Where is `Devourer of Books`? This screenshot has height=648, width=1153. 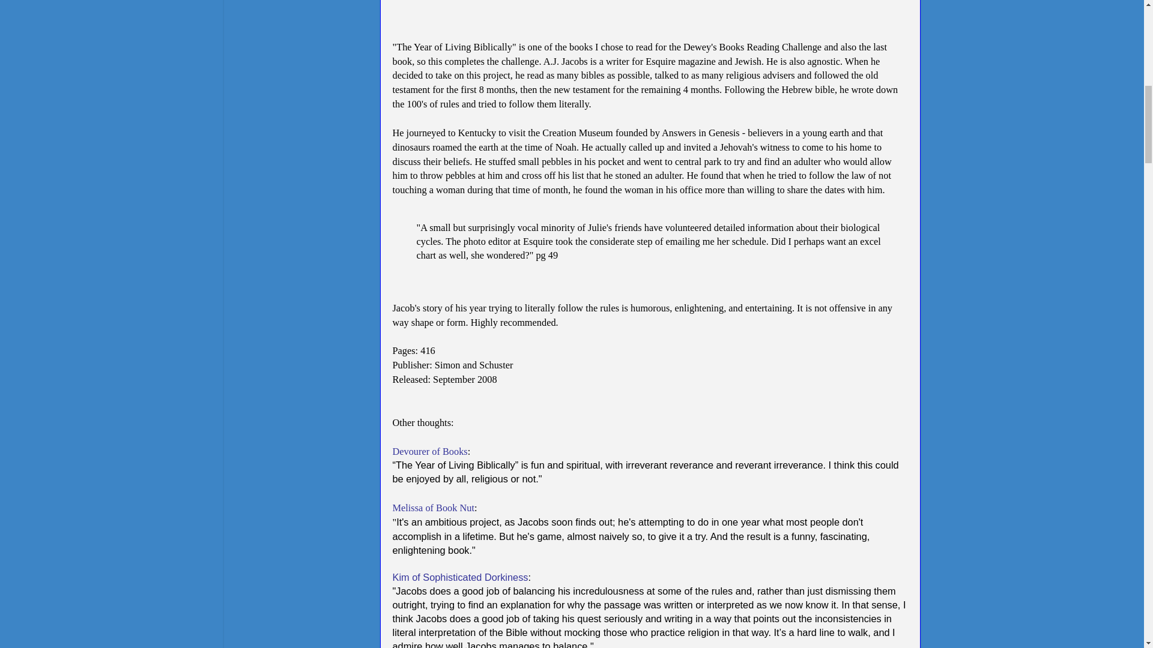
Devourer of Books is located at coordinates (430, 451).